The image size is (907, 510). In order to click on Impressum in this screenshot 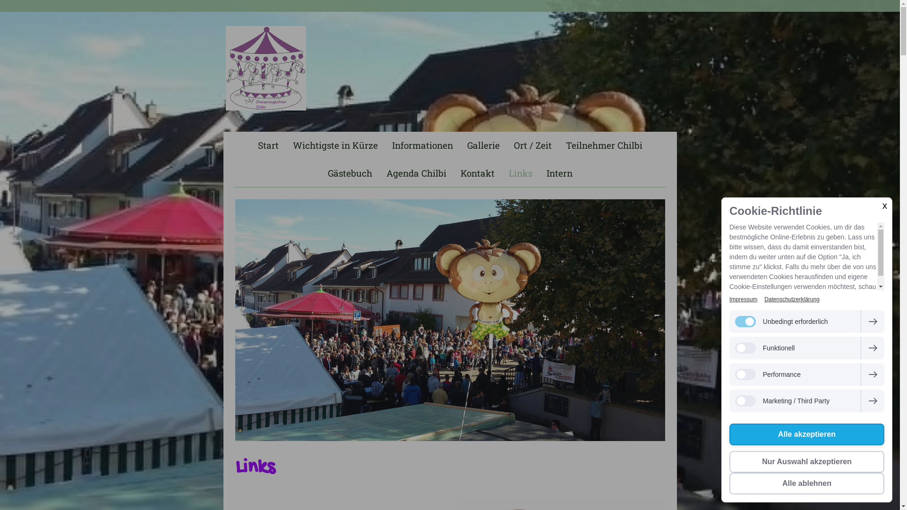, I will do `click(744, 299)`.